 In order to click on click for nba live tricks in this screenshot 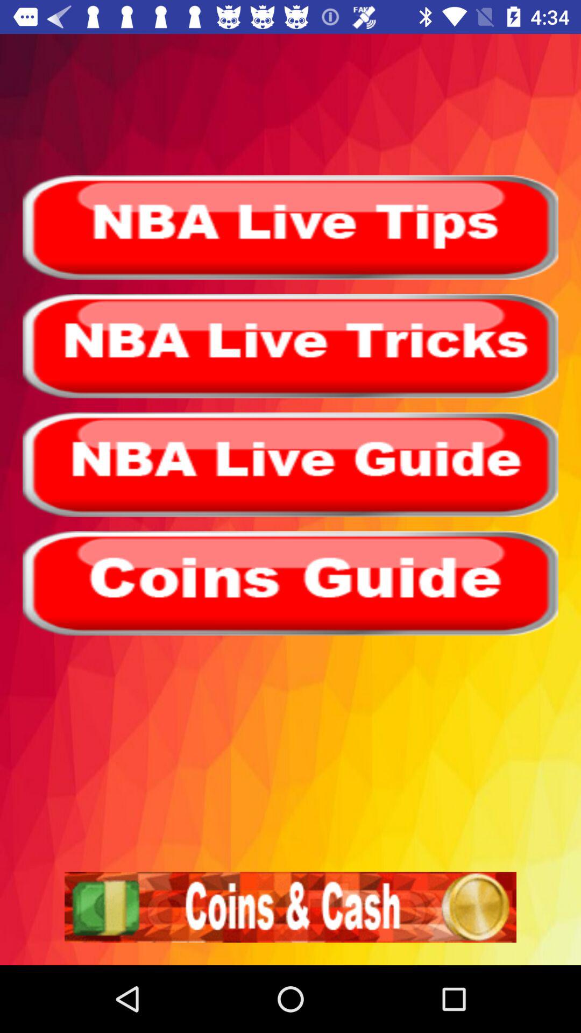, I will do `click(290, 346)`.